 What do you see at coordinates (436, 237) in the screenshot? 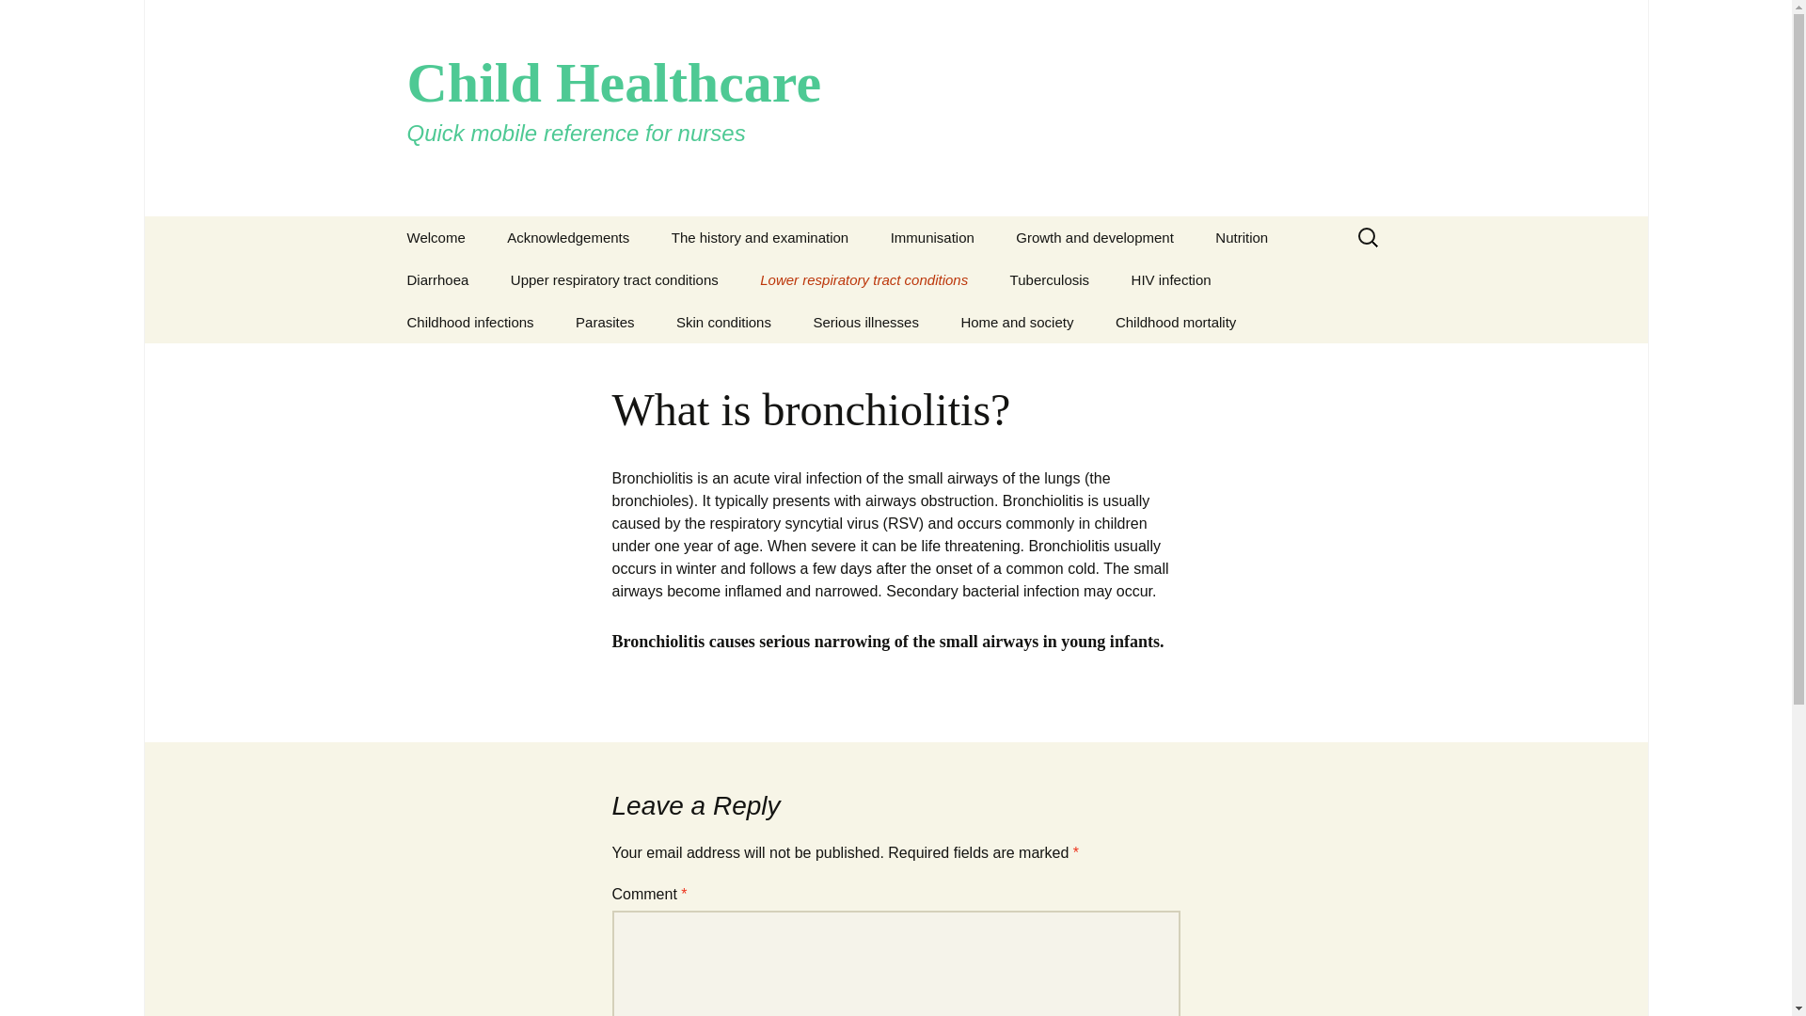
I see `Objectives` at bounding box center [436, 237].